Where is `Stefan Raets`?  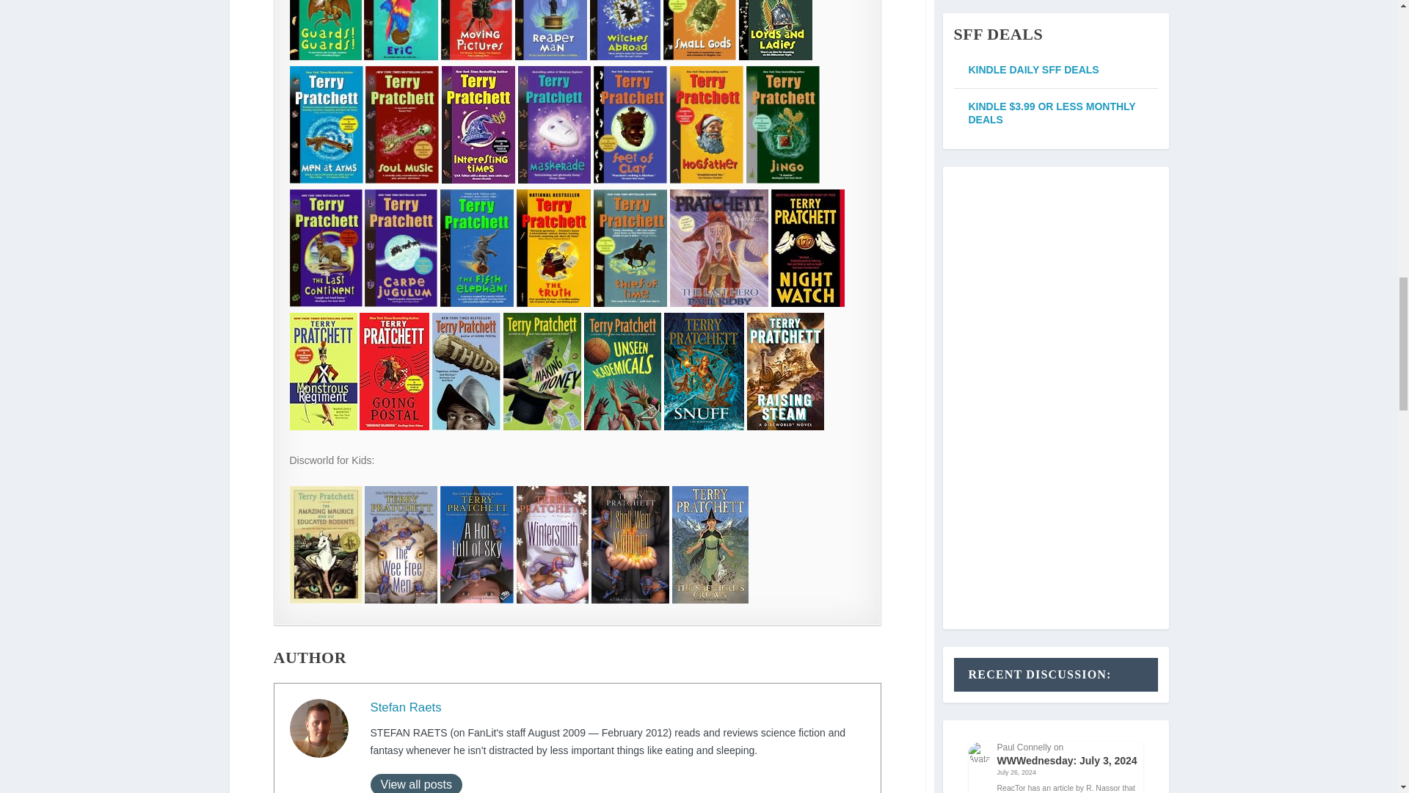
Stefan Raets is located at coordinates (405, 707).